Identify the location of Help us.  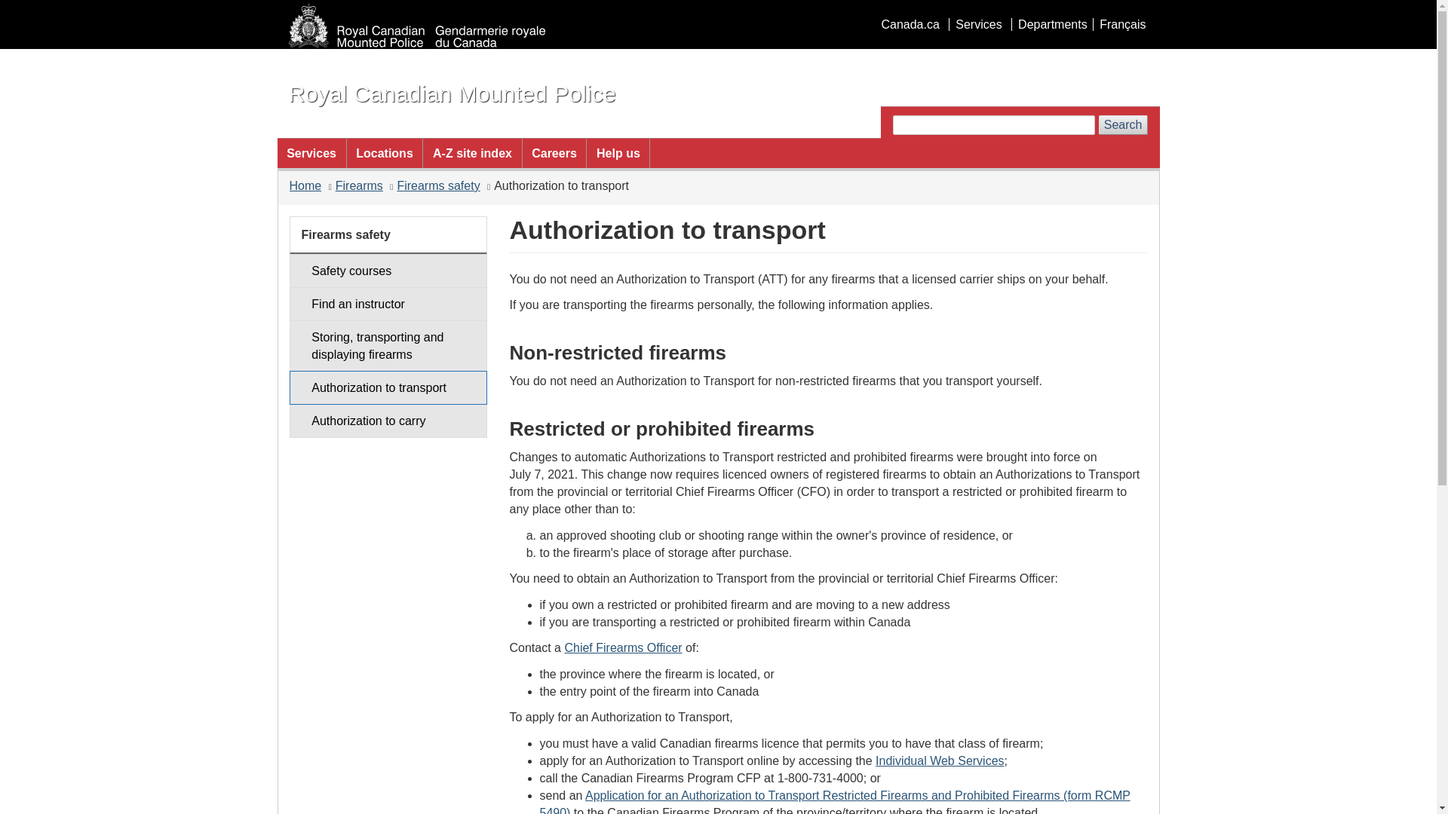
(617, 152).